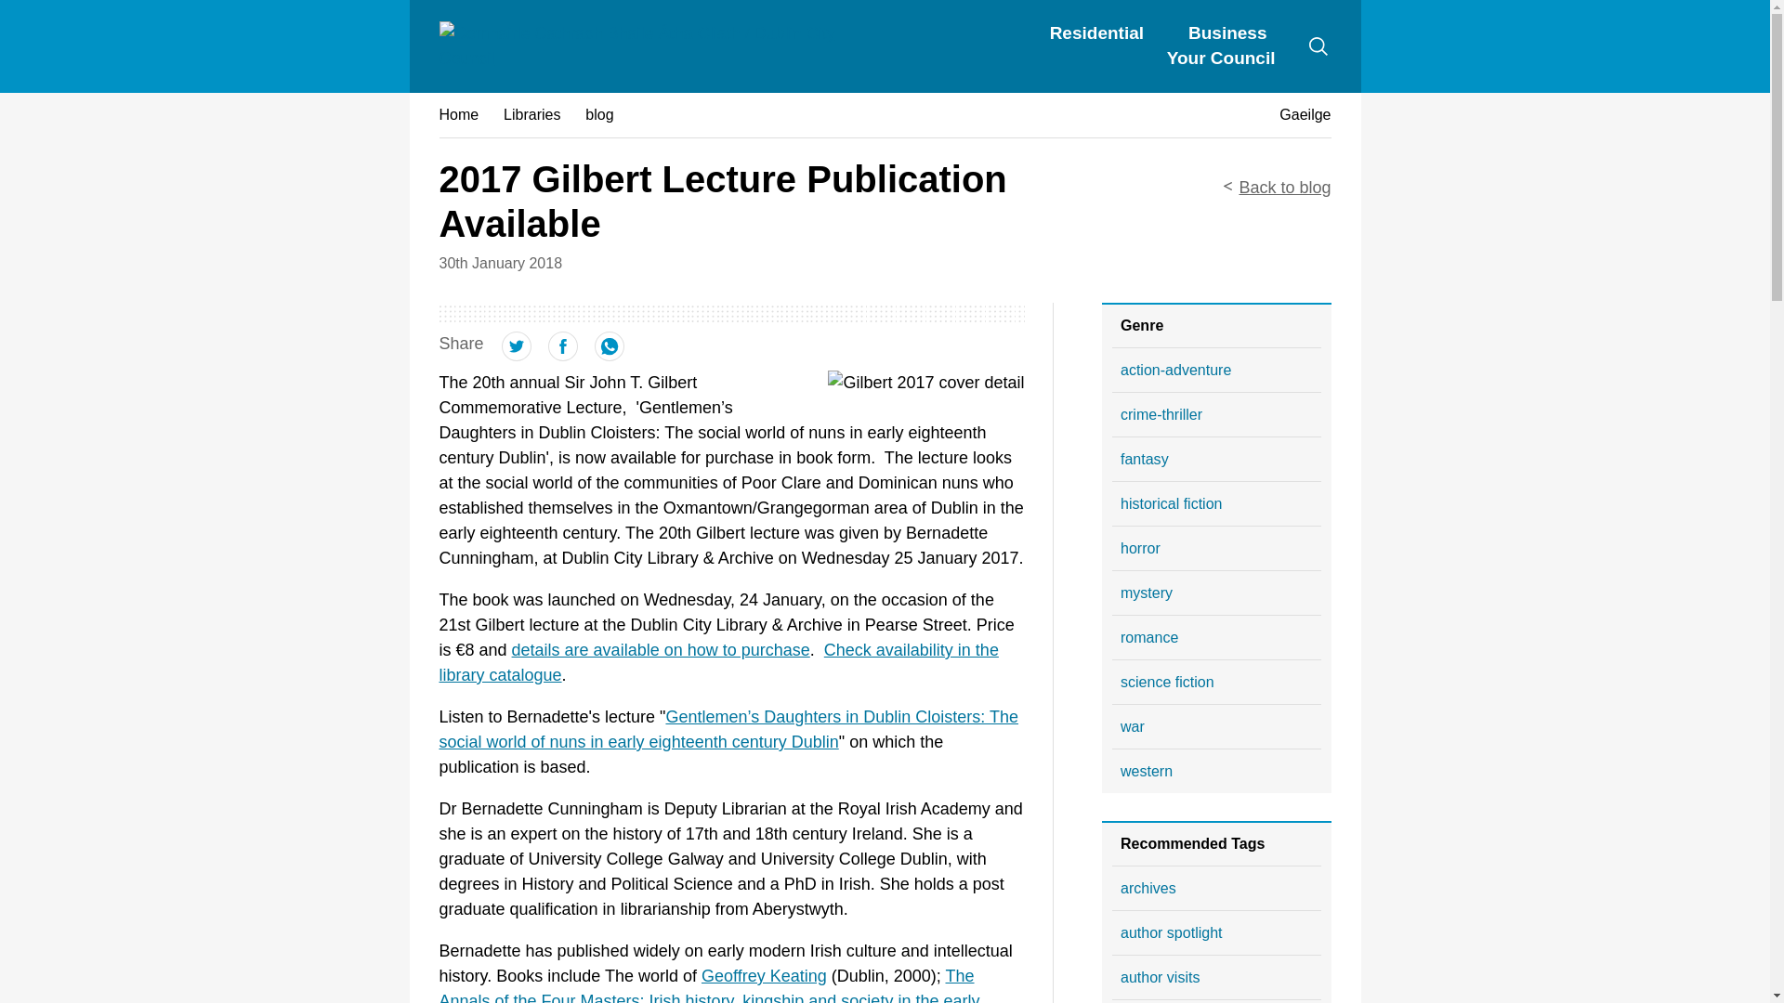  I want to click on fantasy, so click(1216, 459).